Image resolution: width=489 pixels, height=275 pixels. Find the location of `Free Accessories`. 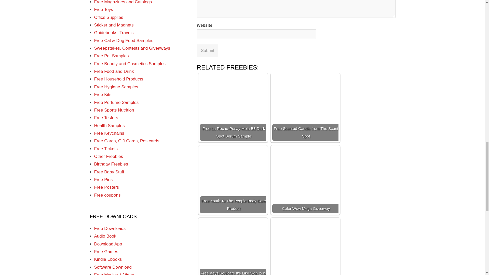

Free Accessories is located at coordinates (111, 1).